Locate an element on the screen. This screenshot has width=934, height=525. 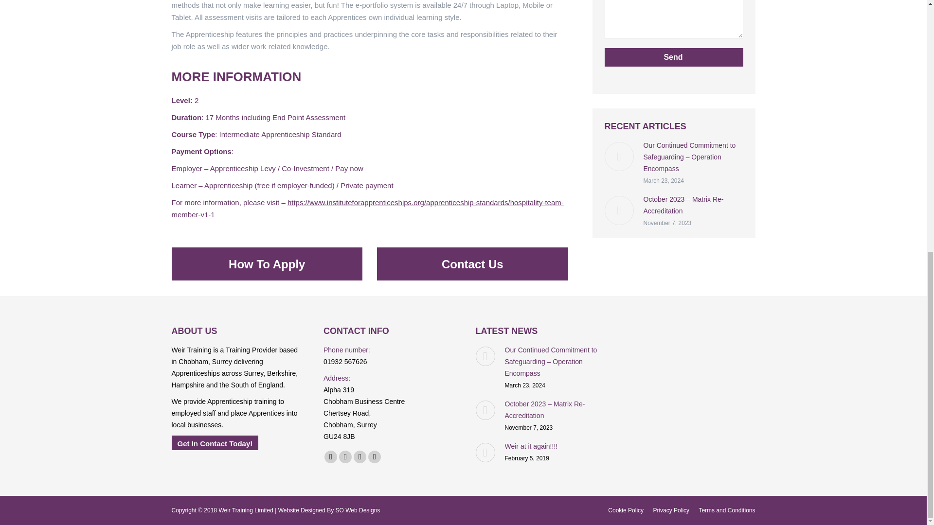
Send is located at coordinates (673, 57).